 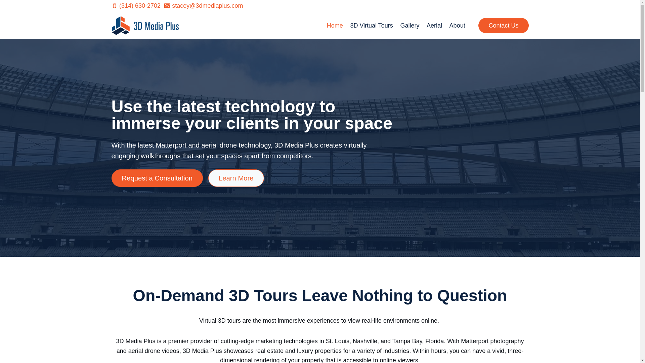 What do you see at coordinates (434, 26) in the screenshot?
I see `Aerial` at bounding box center [434, 26].